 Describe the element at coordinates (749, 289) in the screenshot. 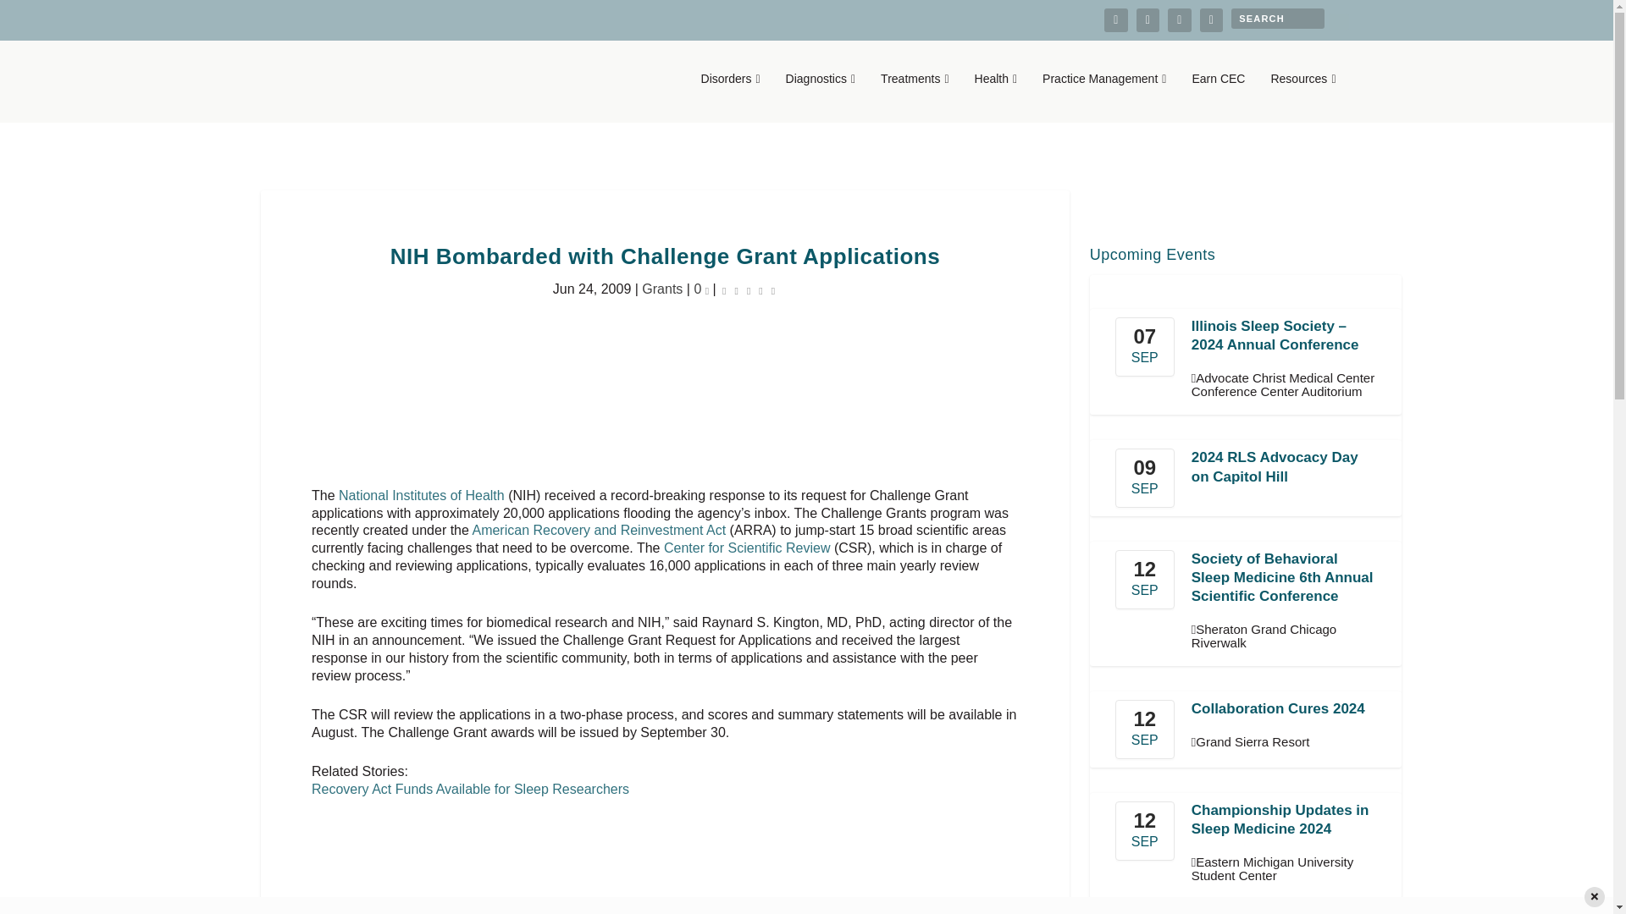

I see `Rating: 0.00` at that location.